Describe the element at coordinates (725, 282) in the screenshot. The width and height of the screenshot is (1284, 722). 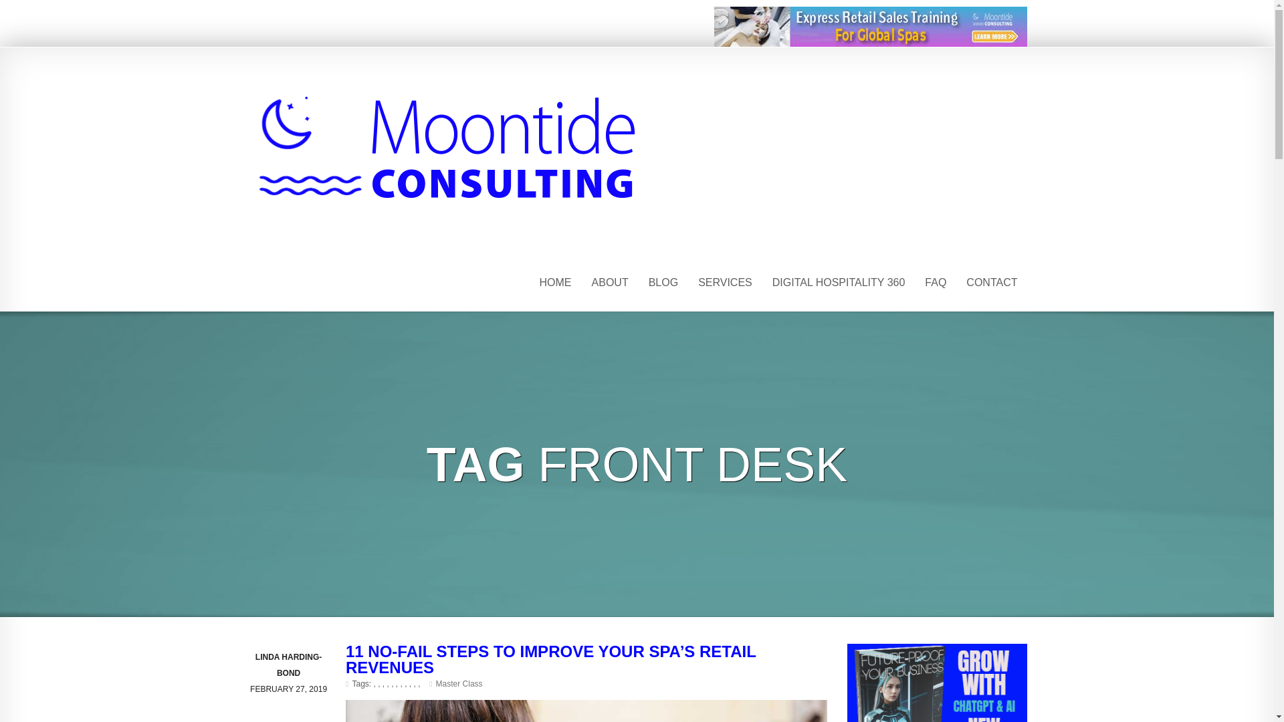
I see `SERVICES` at that location.